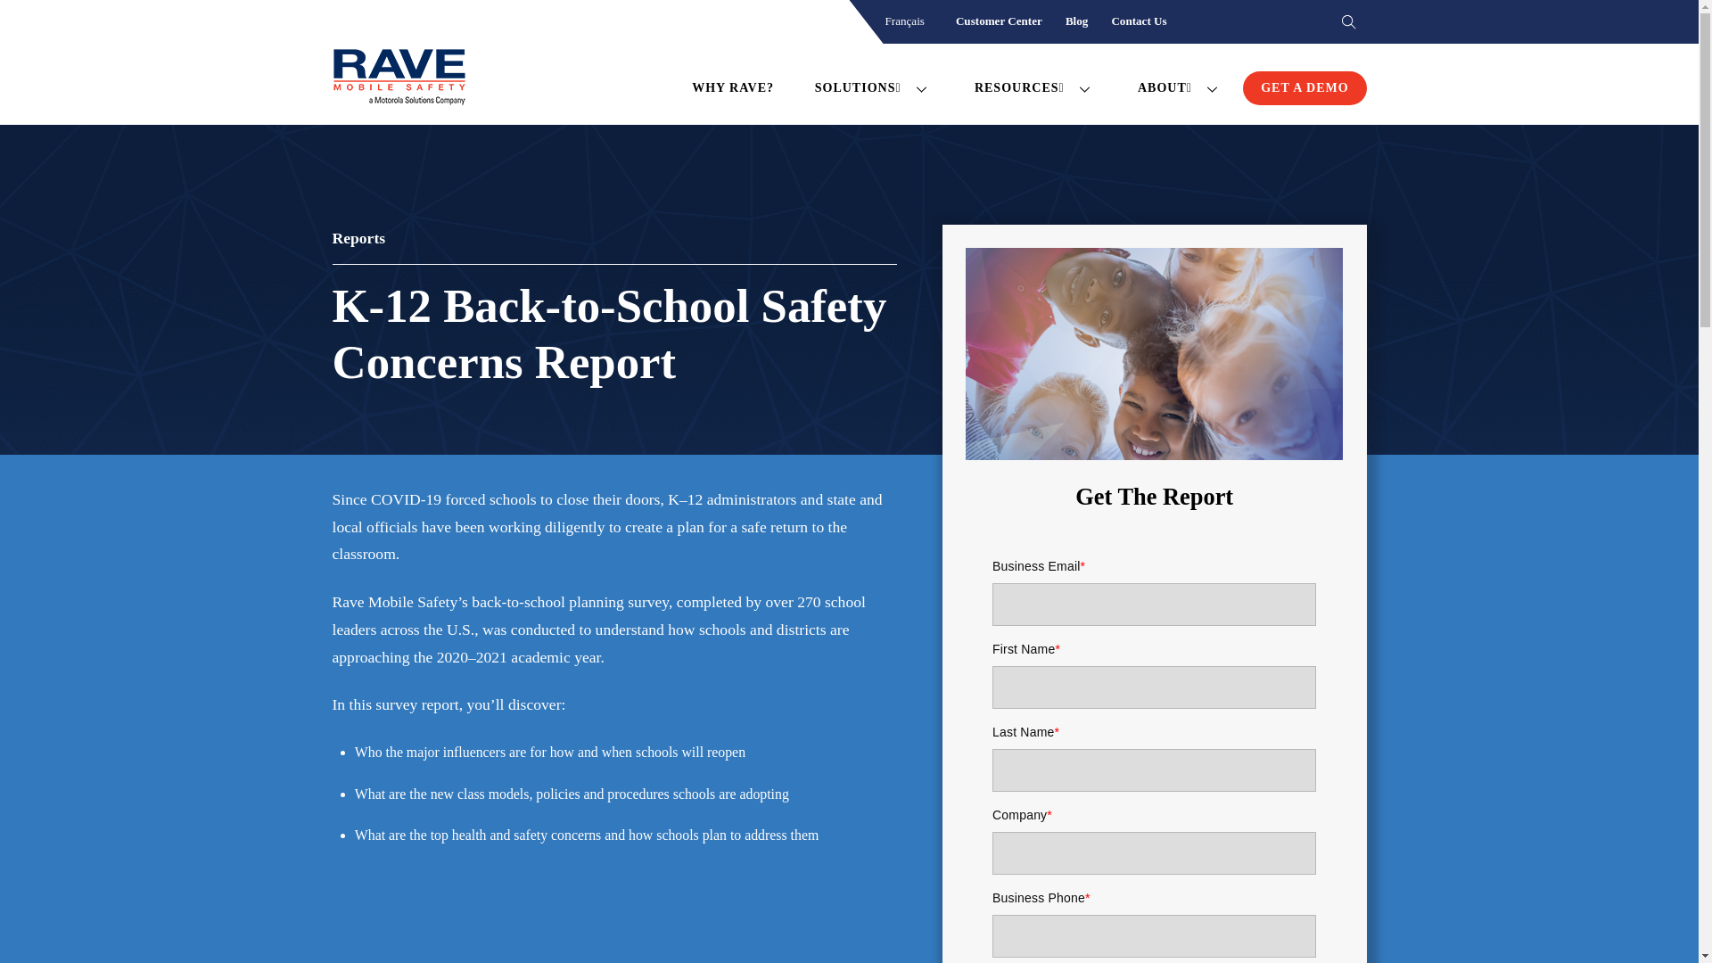 The width and height of the screenshot is (1712, 963). I want to click on WHY RAVE?, so click(733, 87).